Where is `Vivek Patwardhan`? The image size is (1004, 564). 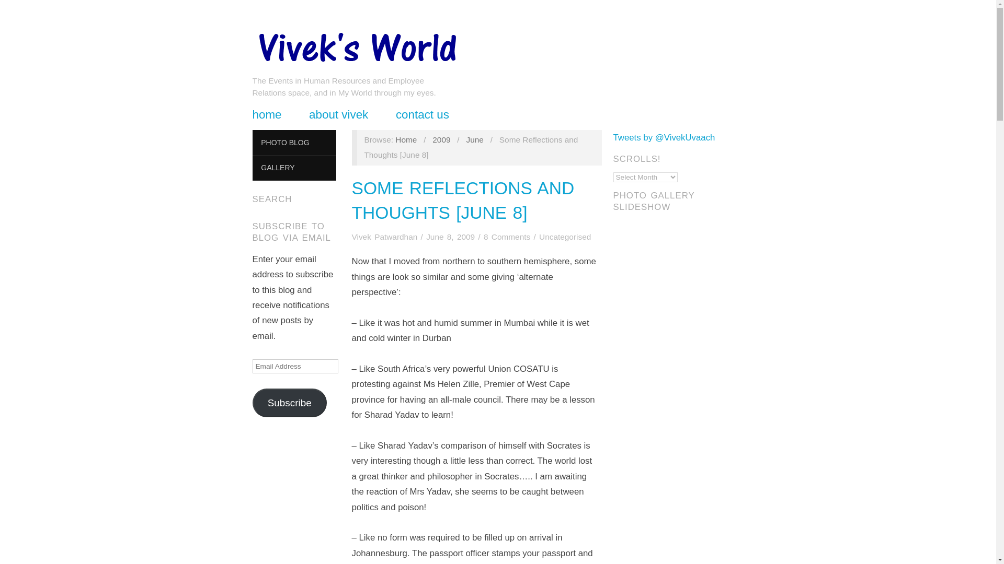 Vivek Patwardhan is located at coordinates (356, 45).